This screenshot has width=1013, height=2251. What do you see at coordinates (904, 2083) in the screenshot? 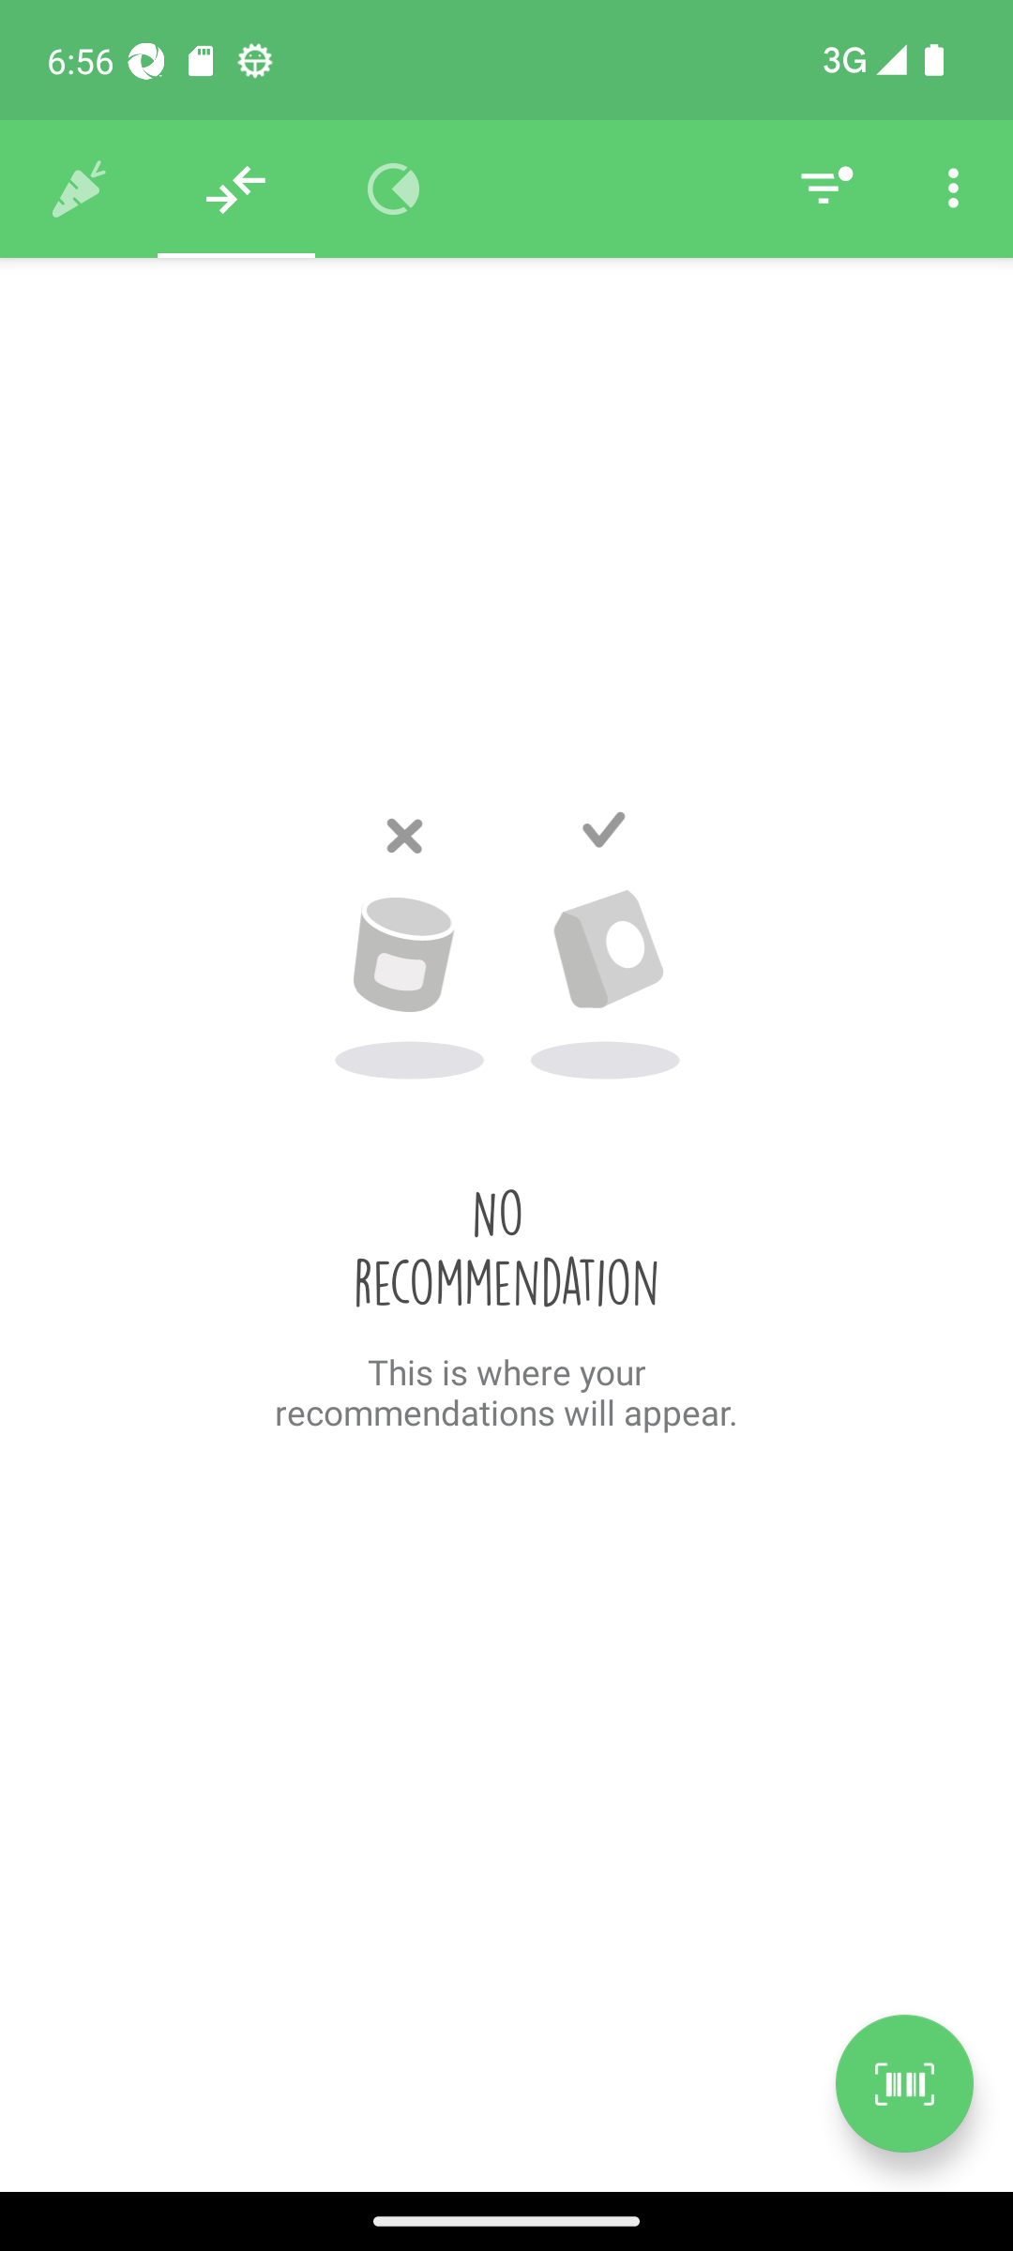
I see `Scan a product` at bounding box center [904, 2083].